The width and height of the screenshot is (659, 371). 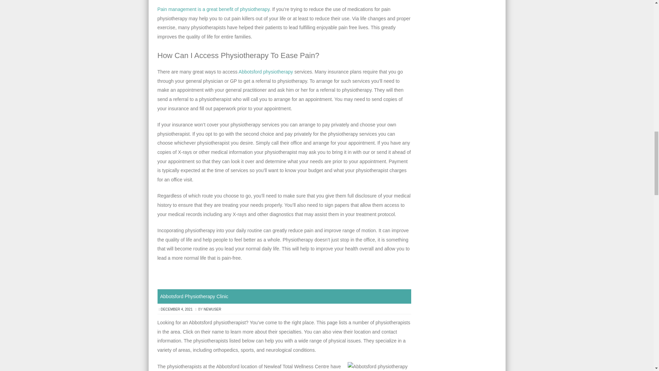 What do you see at coordinates (194, 296) in the screenshot?
I see `Permalink to Abbotsford Physiotherapy Clinic` at bounding box center [194, 296].